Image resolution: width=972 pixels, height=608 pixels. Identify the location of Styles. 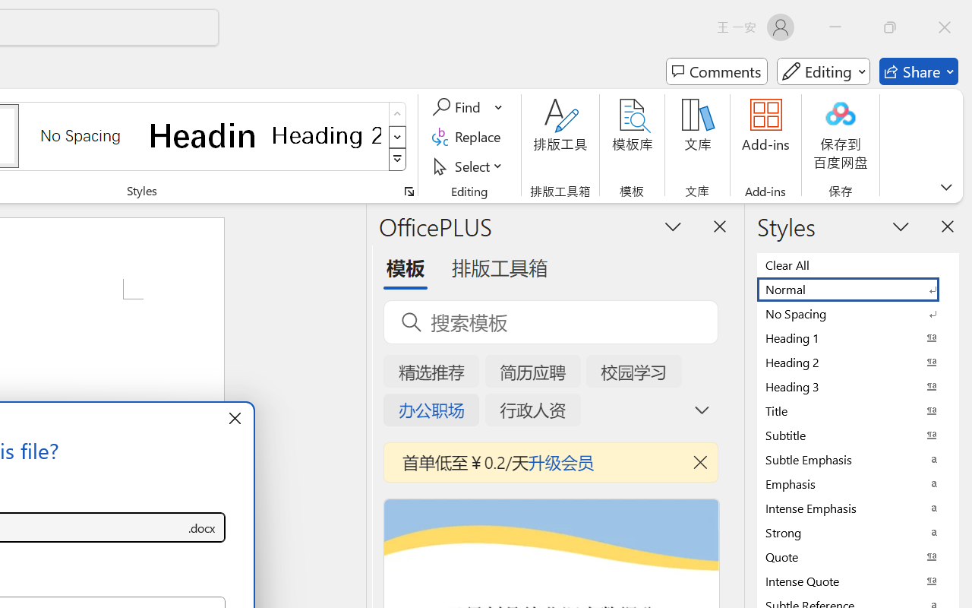
(398, 160).